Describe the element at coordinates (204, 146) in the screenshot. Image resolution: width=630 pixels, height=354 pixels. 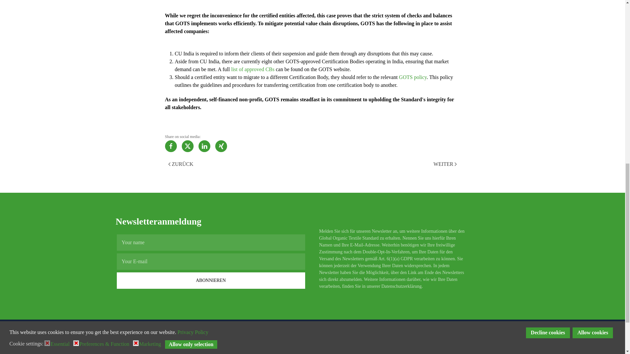
I see `LinkedIN` at that location.